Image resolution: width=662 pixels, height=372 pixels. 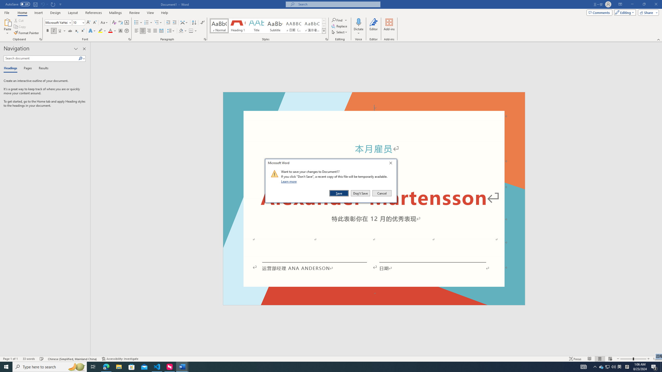 I want to click on Heading 1, so click(x=237, y=26).